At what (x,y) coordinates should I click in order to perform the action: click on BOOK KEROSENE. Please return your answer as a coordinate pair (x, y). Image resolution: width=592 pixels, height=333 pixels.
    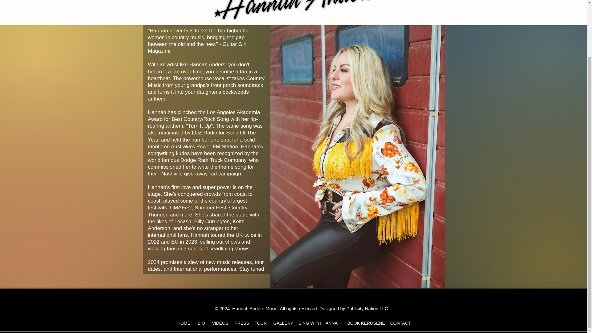
    Looking at the image, I should click on (365, 323).